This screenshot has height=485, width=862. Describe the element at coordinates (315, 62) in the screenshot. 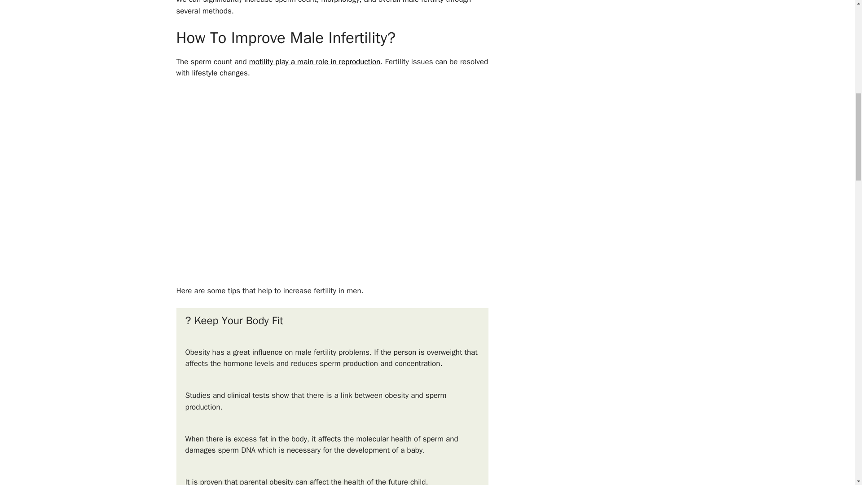

I see `motility play a main role in reproduction` at that location.